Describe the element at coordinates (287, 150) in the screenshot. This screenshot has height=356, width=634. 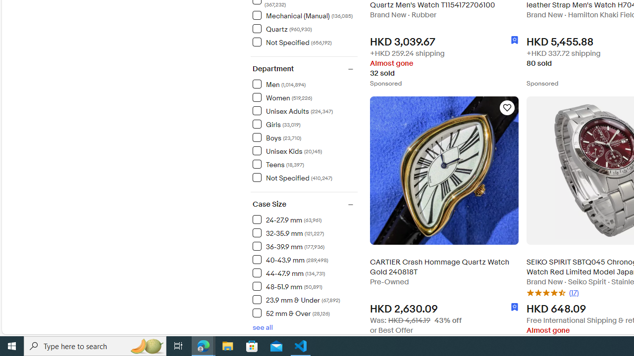
I see `Unisex Kids (20,145) Items` at that location.